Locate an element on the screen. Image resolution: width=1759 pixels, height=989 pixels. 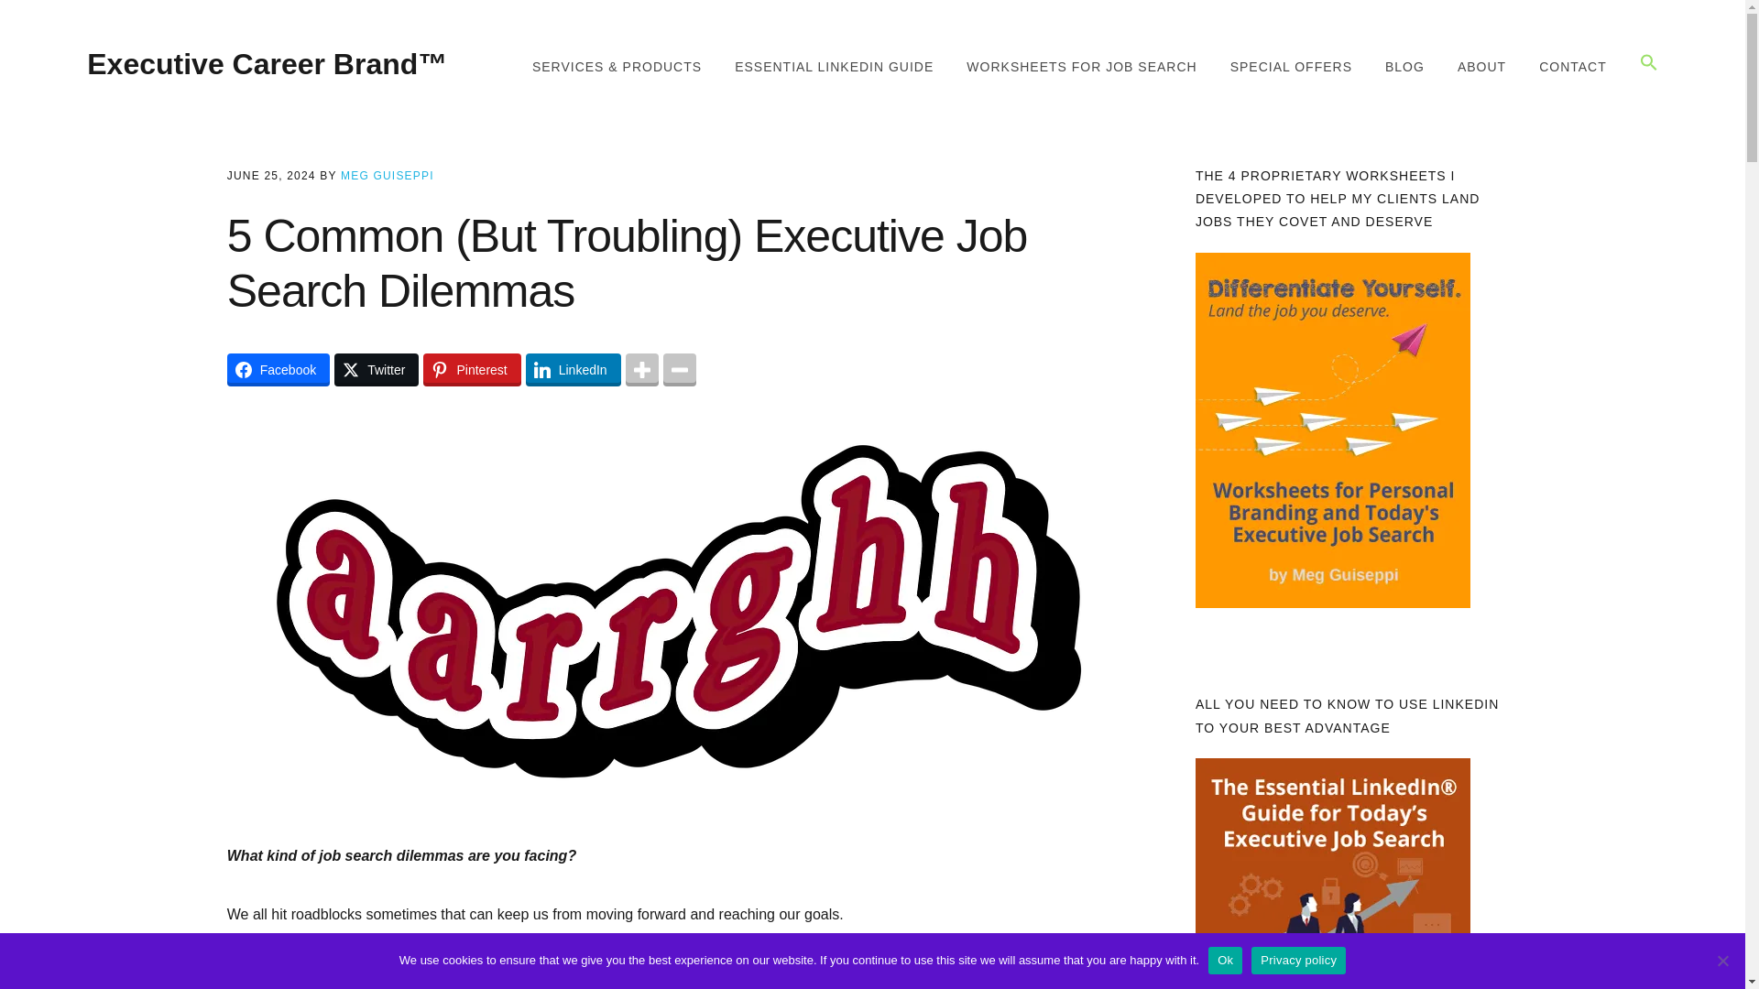
LinkedIn is located at coordinates (574, 370).